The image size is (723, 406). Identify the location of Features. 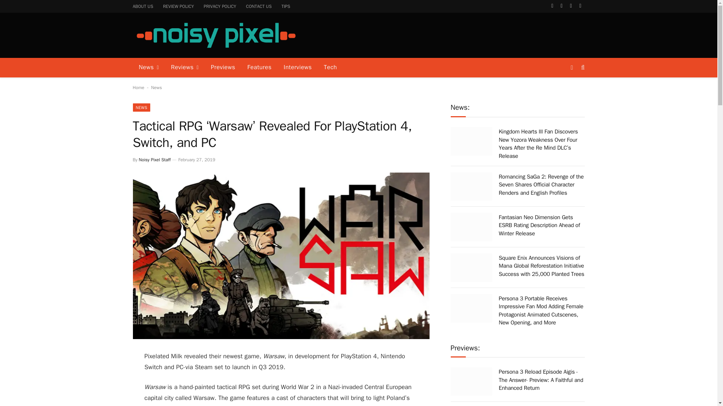
(259, 68).